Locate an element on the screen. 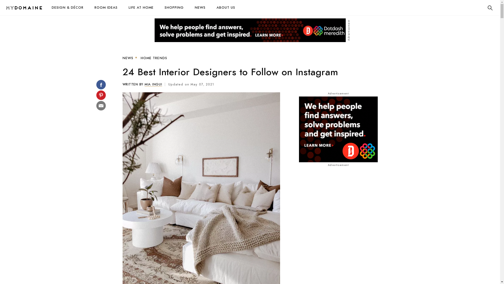 The height and width of the screenshot is (284, 504). SHOPPING is located at coordinates (174, 8).